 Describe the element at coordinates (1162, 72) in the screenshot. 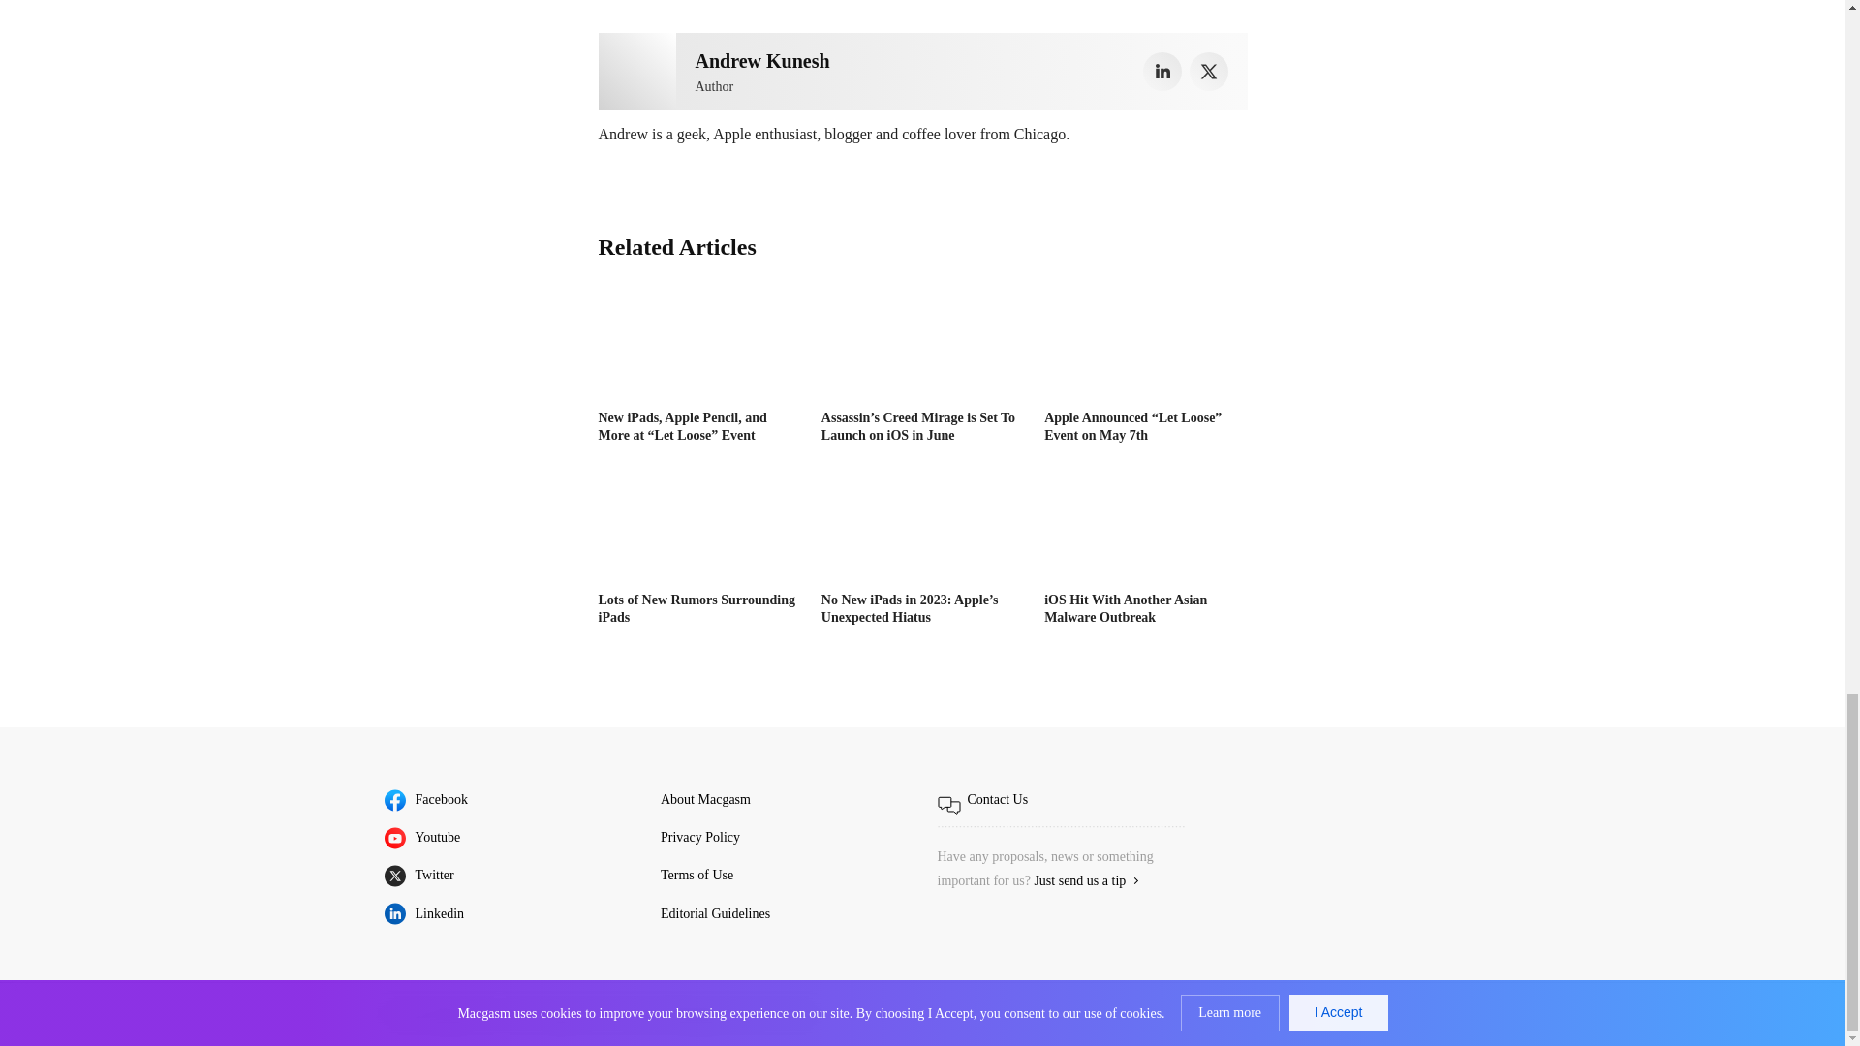

I see `Linkedin` at that location.